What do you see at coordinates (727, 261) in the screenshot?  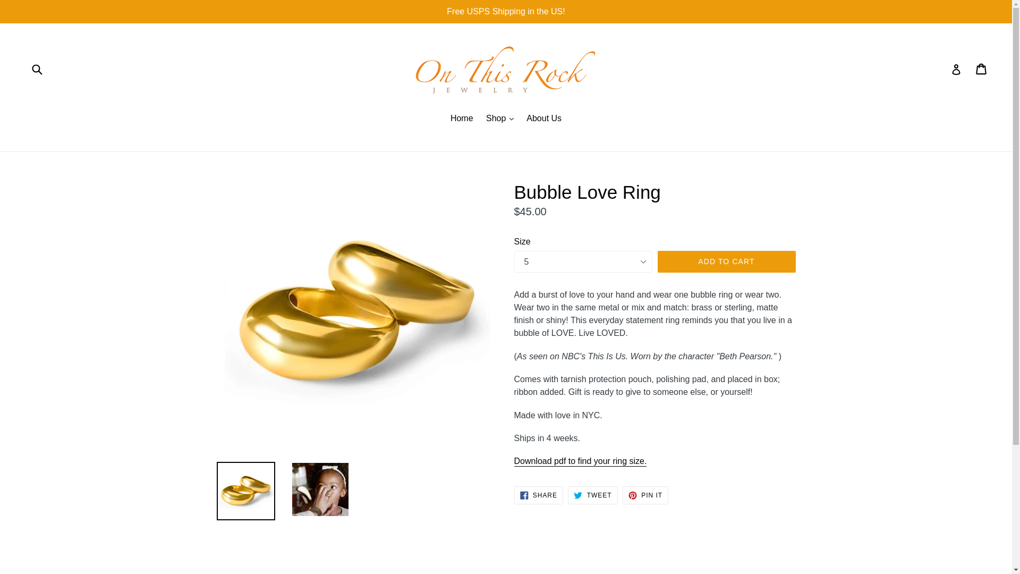 I see `Ring Sizer pdf` at bounding box center [727, 261].